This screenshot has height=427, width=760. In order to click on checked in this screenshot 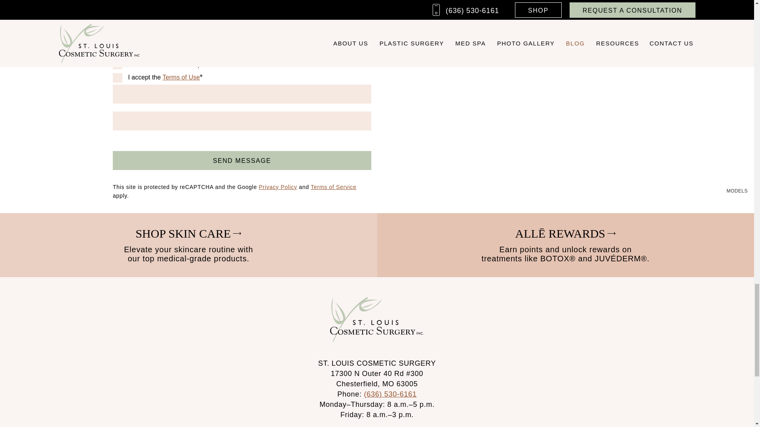, I will do `click(117, 64)`.